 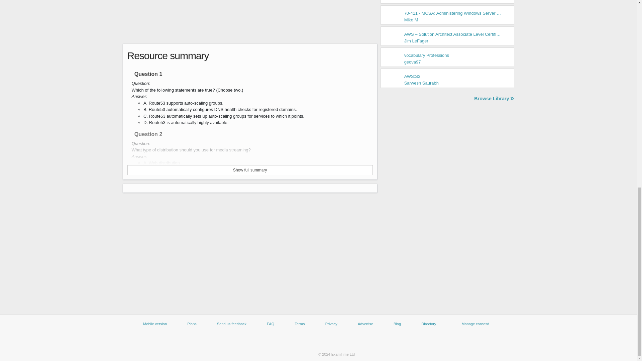 I want to click on Embed in blog or share on GoConqr, so click(x=388, y=55).